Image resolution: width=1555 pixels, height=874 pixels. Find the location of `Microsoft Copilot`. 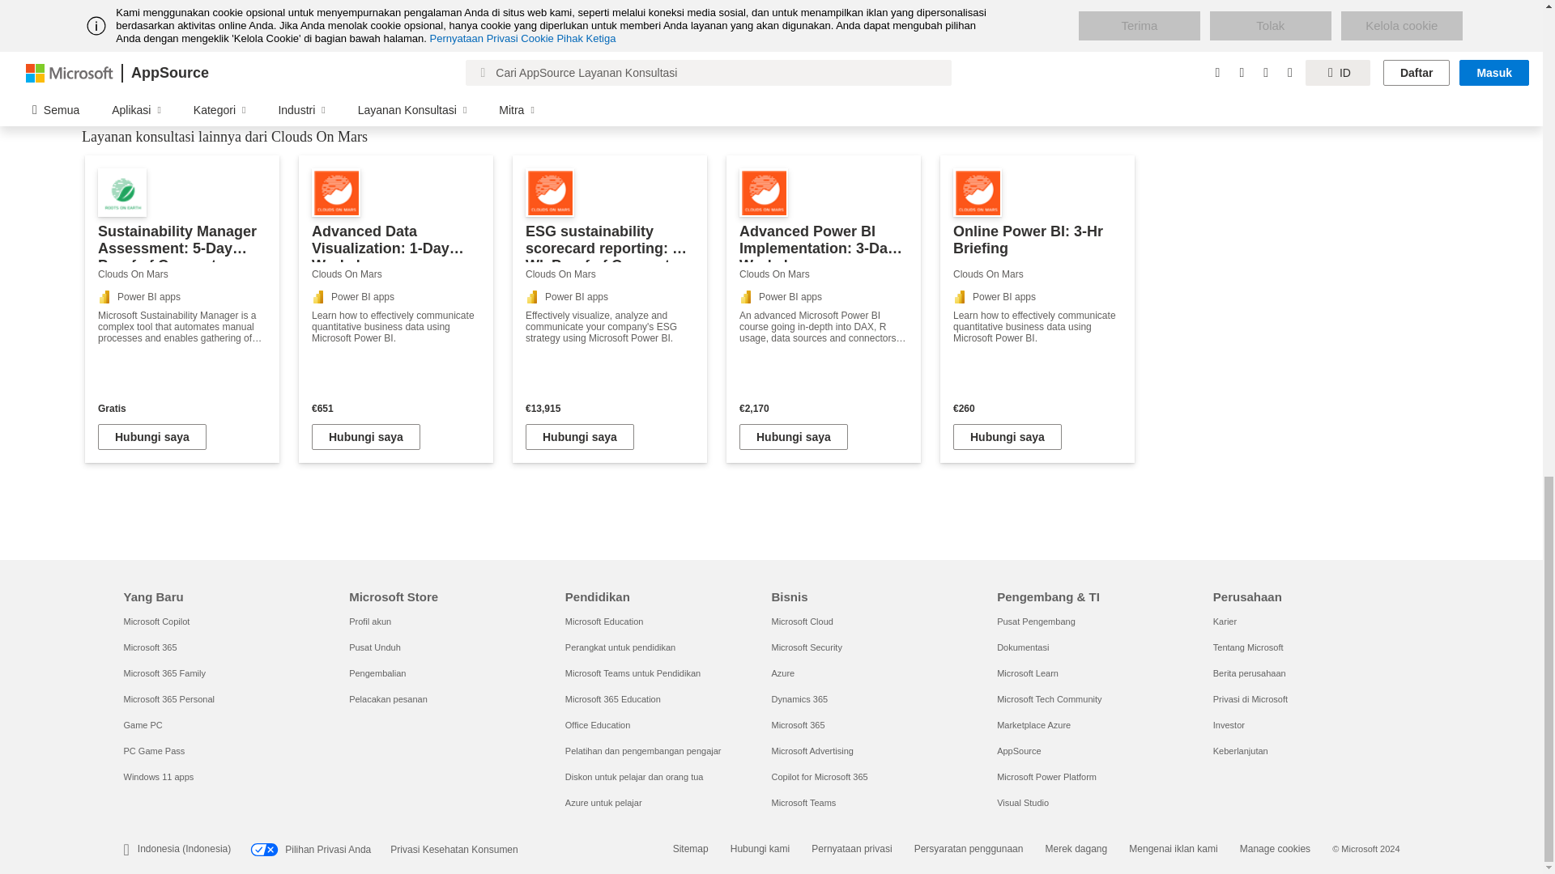

Microsoft Copilot is located at coordinates (155, 622).